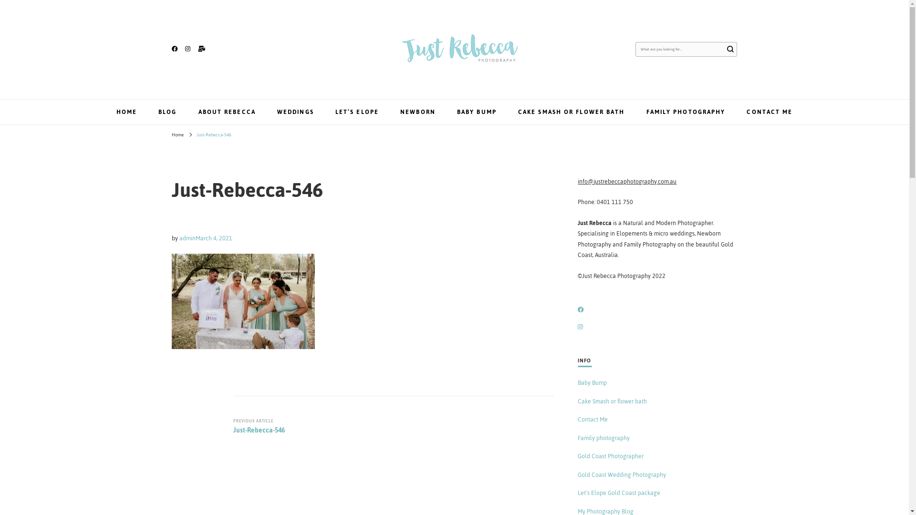 This screenshot has height=515, width=916. Describe the element at coordinates (730, 49) in the screenshot. I see `Search` at that location.